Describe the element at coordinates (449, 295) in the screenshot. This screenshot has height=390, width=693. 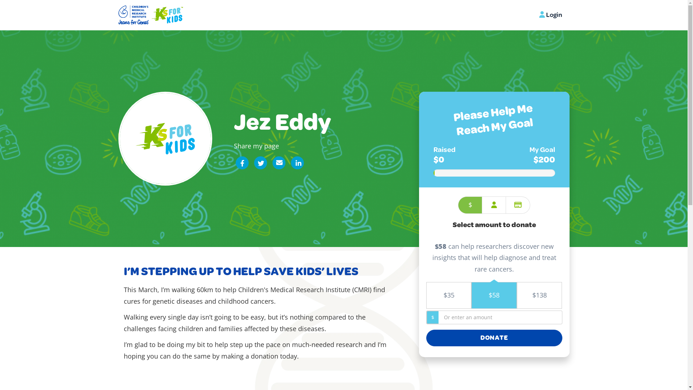
I see `$35` at that location.